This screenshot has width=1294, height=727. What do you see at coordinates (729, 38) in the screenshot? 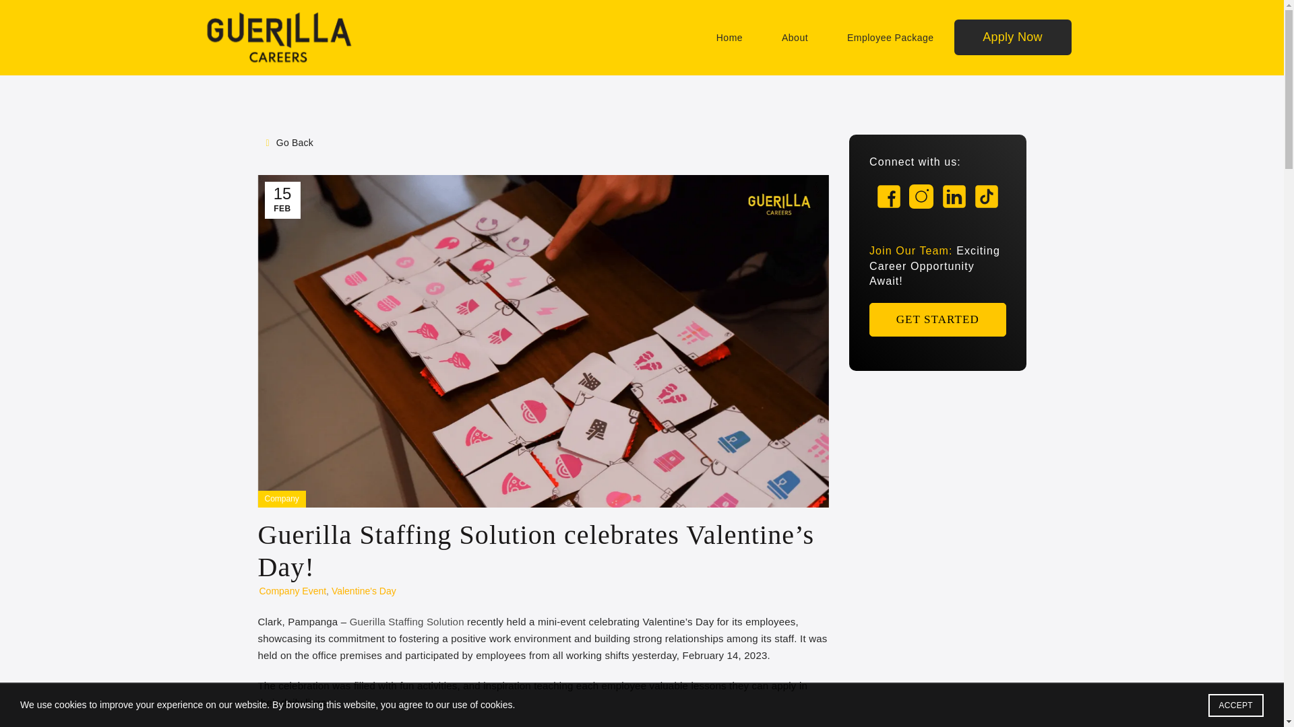
I see `Home` at bounding box center [729, 38].